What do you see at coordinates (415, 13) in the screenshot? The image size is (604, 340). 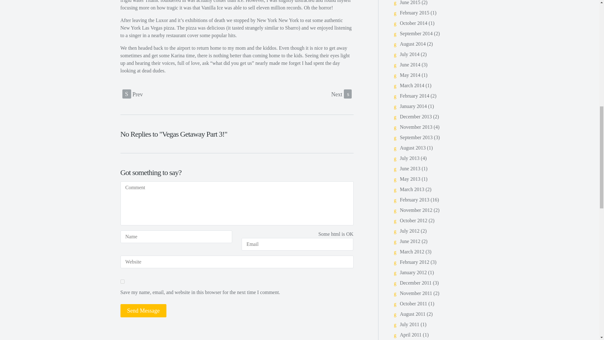 I see `February 2015` at bounding box center [415, 13].